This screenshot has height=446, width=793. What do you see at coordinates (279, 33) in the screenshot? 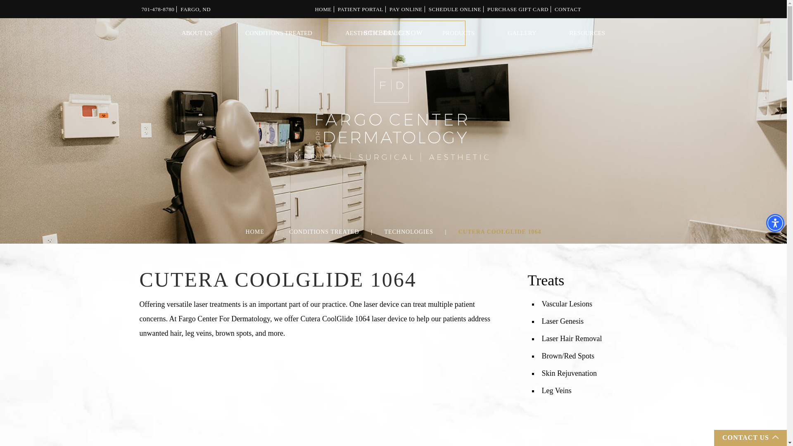
I see `CONDITIONS TREATED` at bounding box center [279, 33].